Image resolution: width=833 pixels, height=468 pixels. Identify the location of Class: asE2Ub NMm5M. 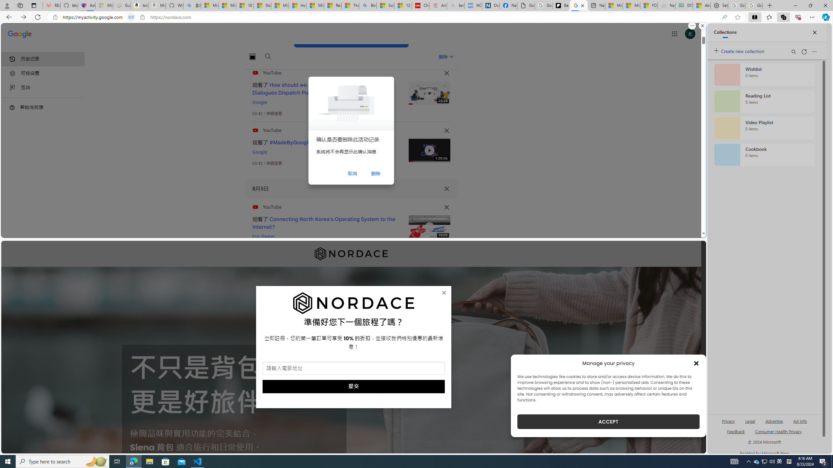
(451, 57).